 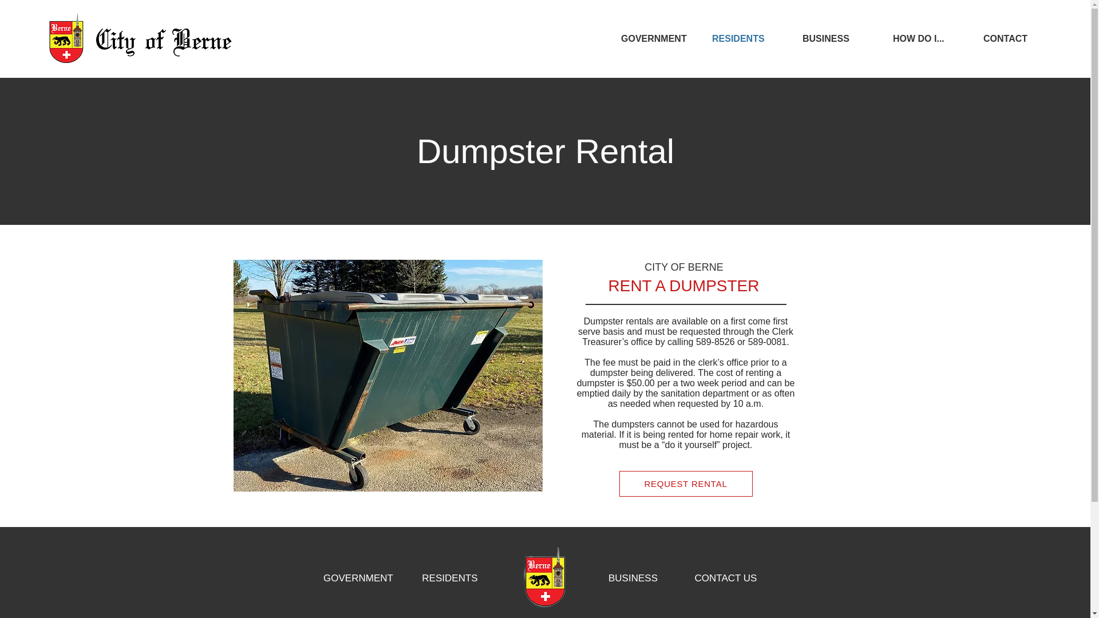 What do you see at coordinates (726, 578) in the screenshot?
I see `CONTACT US` at bounding box center [726, 578].